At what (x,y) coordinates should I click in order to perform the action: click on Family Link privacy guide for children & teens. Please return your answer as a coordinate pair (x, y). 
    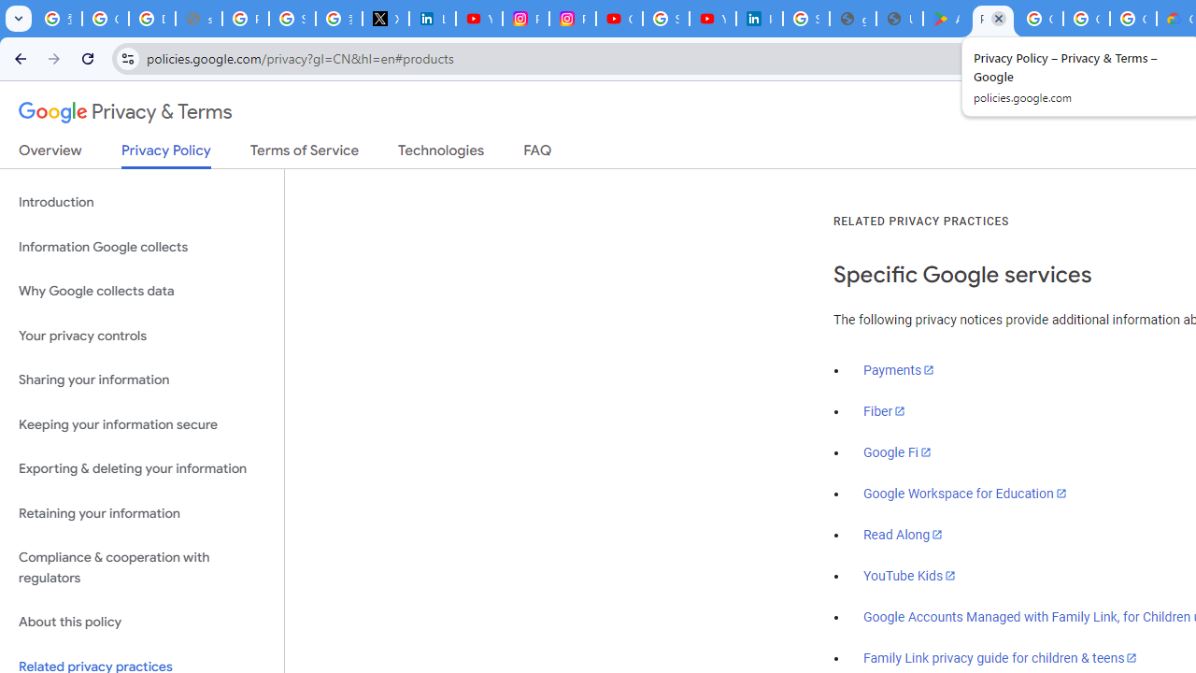
    Looking at the image, I should click on (1001, 657).